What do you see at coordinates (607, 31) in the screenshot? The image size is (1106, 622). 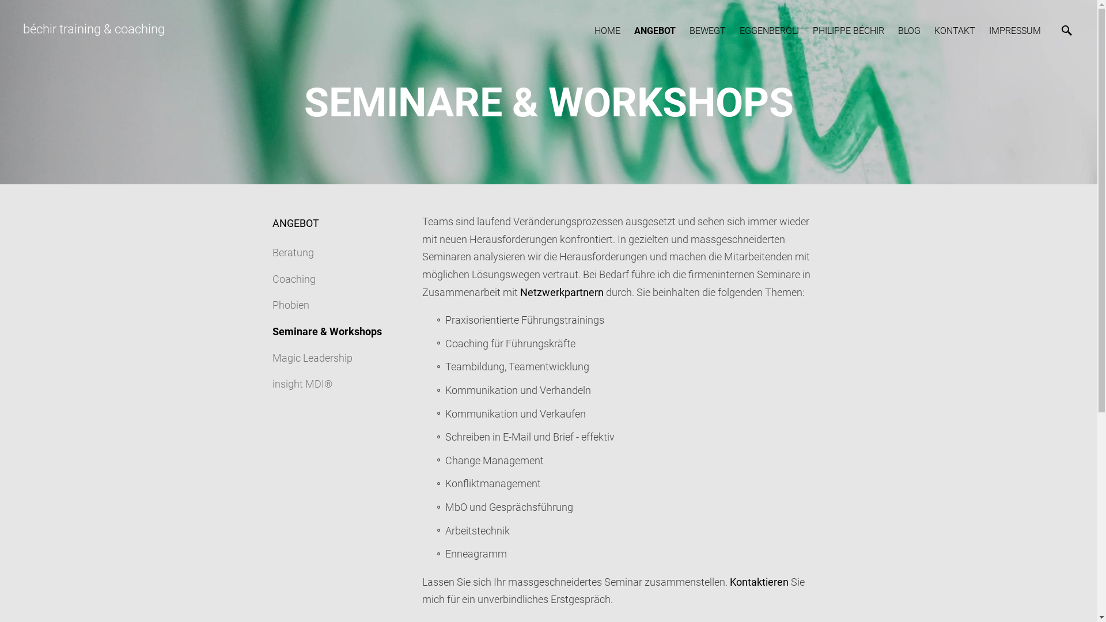 I see `HOME` at bounding box center [607, 31].